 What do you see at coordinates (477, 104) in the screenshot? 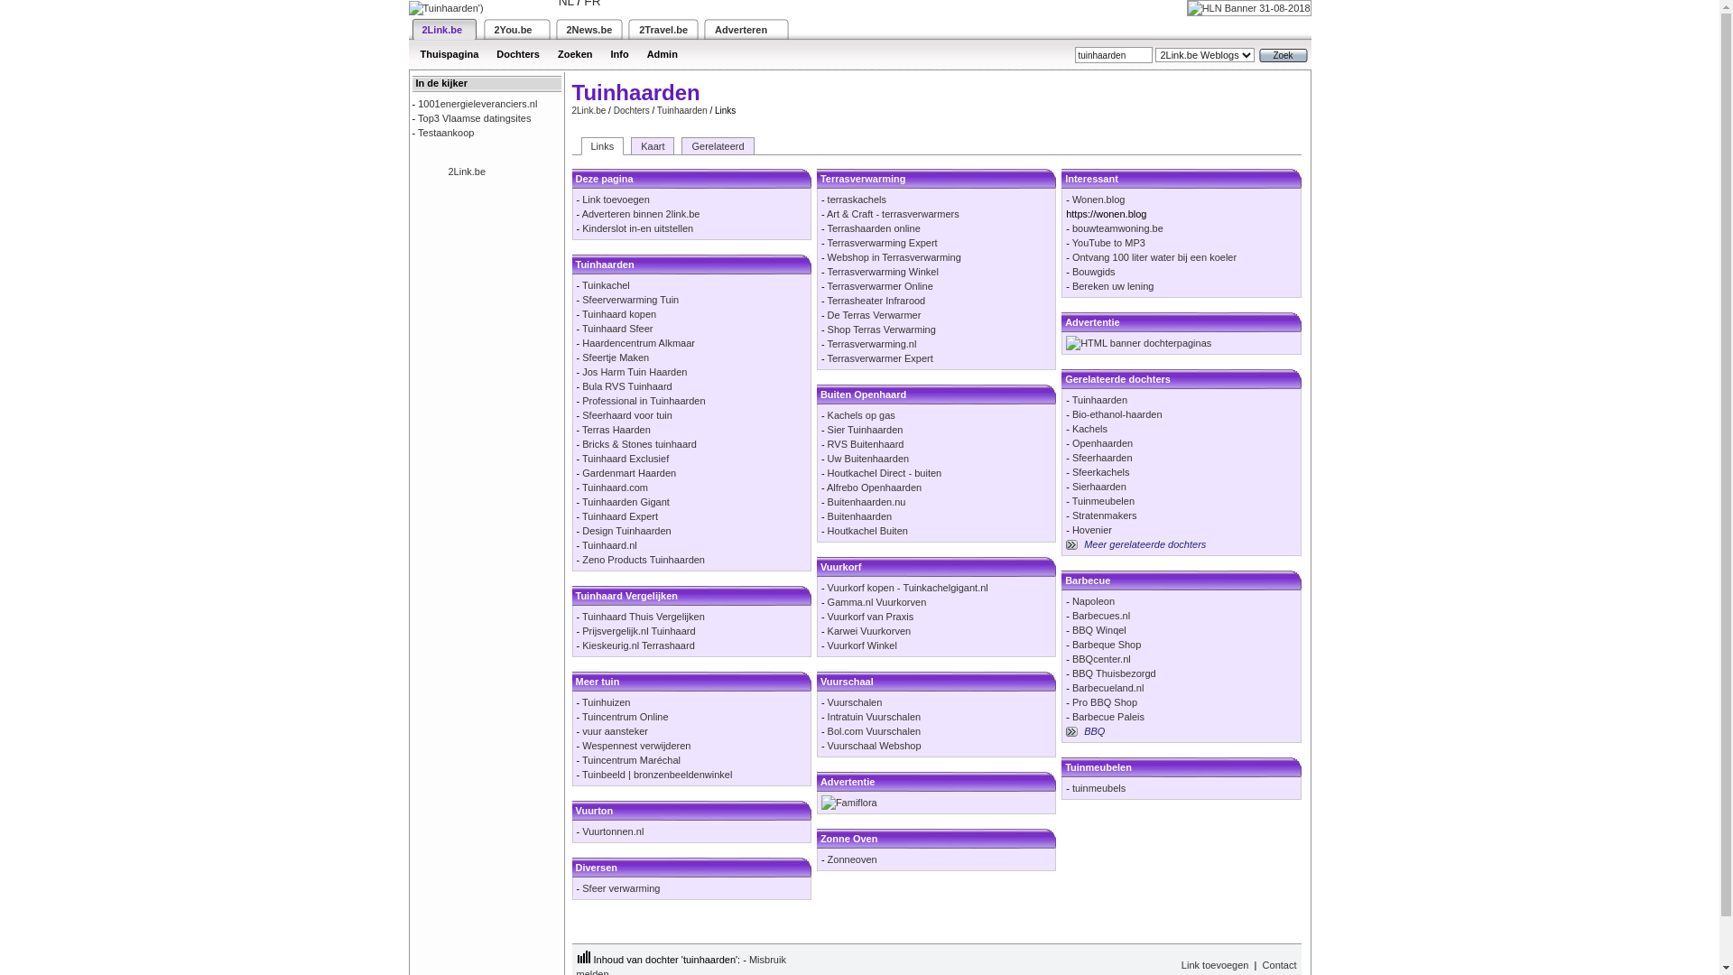
I see `1001energieleveranciers.nl` at bounding box center [477, 104].